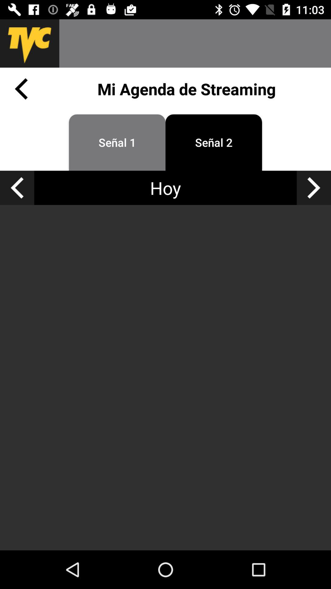 The height and width of the screenshot is (589, 331). What do you see at coordinates (21, 89) in the screenshot?
I see `turn off item to the left of mi agenda de app` at bounding box center [21, 89].